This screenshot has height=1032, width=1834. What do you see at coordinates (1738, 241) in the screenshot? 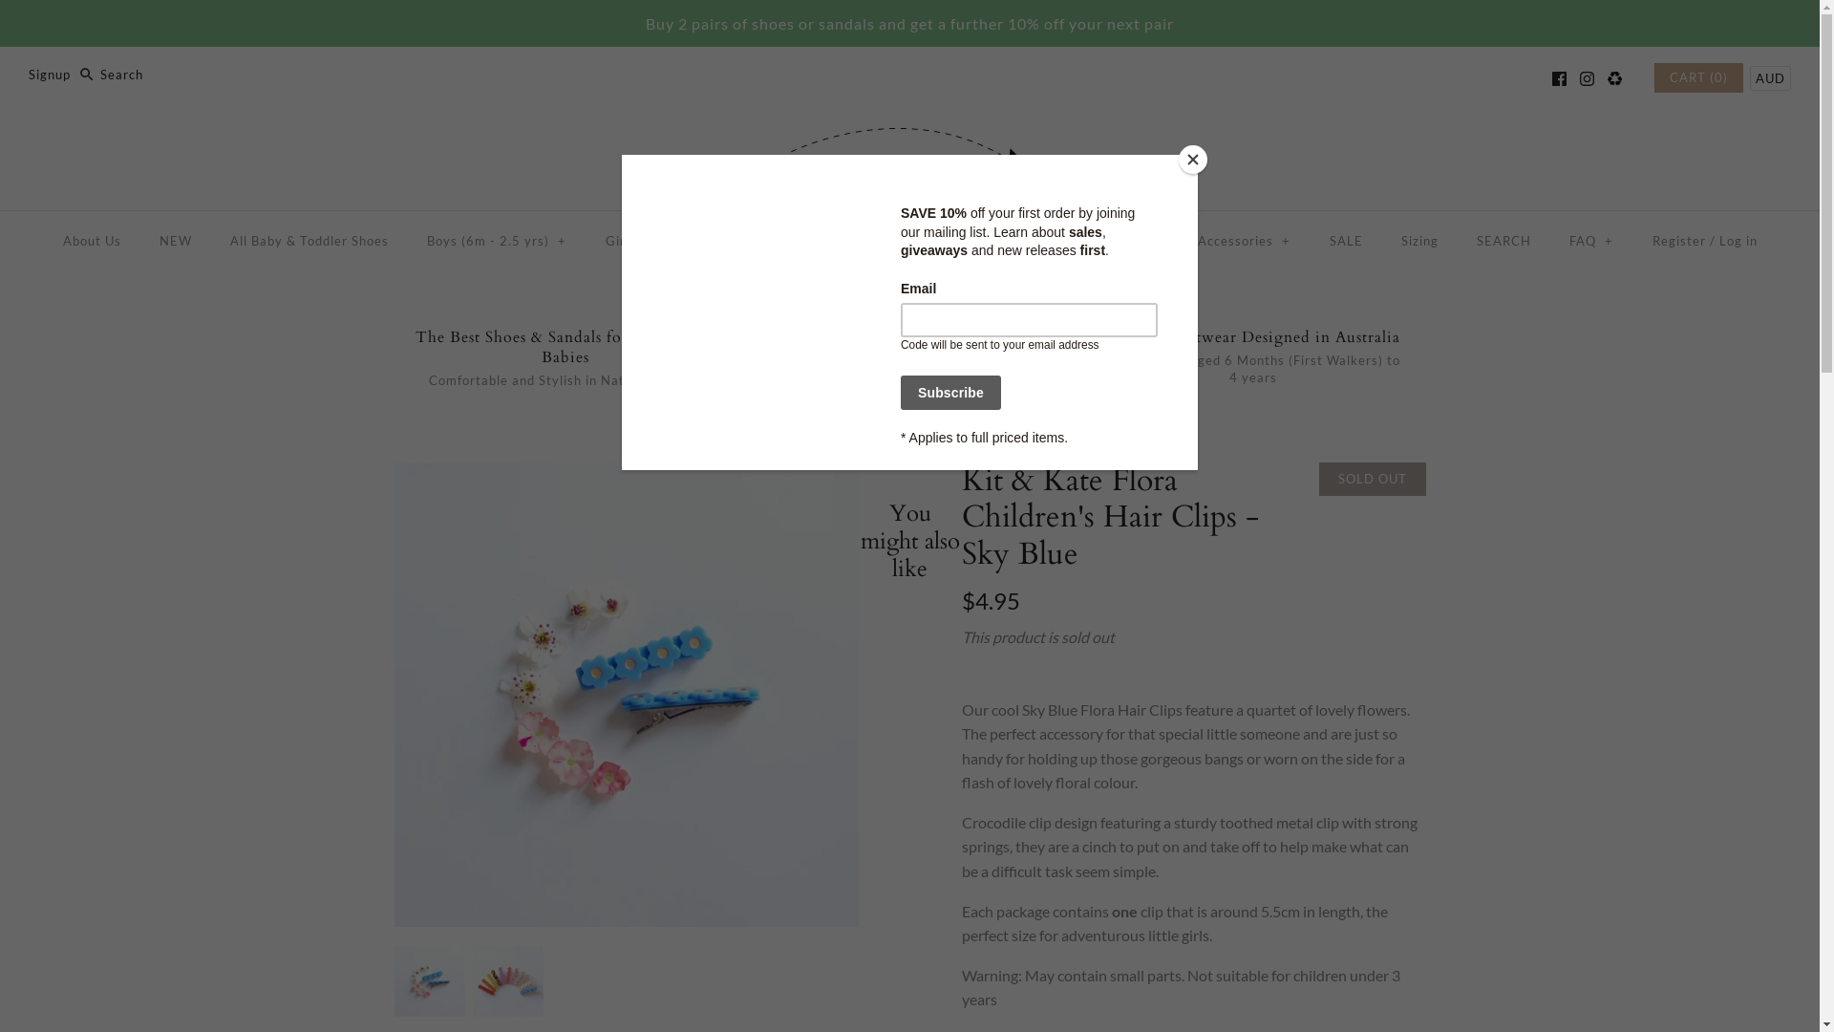
I see `Log in` at bounding box center [1738, 241].